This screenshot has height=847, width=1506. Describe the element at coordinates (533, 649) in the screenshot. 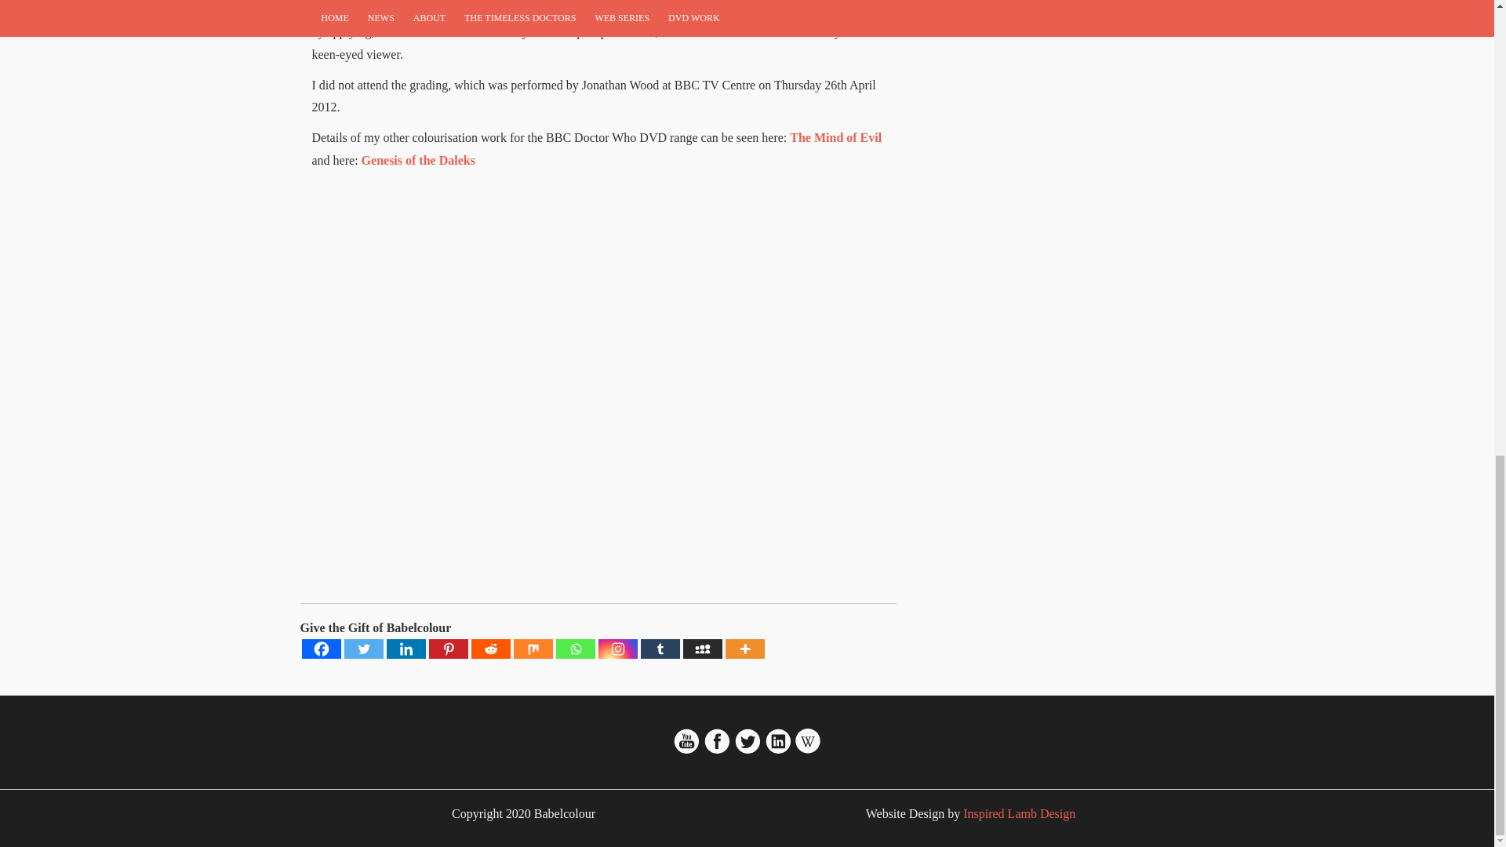

I see `Mix` at that location.